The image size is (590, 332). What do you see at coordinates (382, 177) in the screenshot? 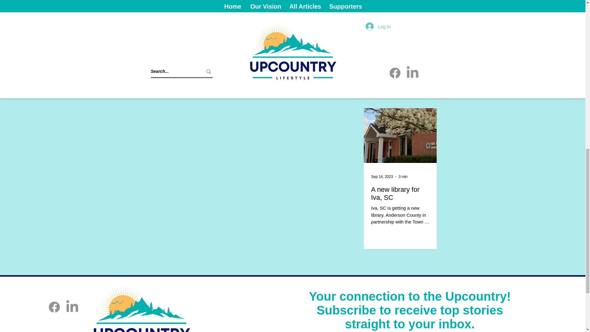
I see `Sep 14, 2023` at bounding box center [382, 177].